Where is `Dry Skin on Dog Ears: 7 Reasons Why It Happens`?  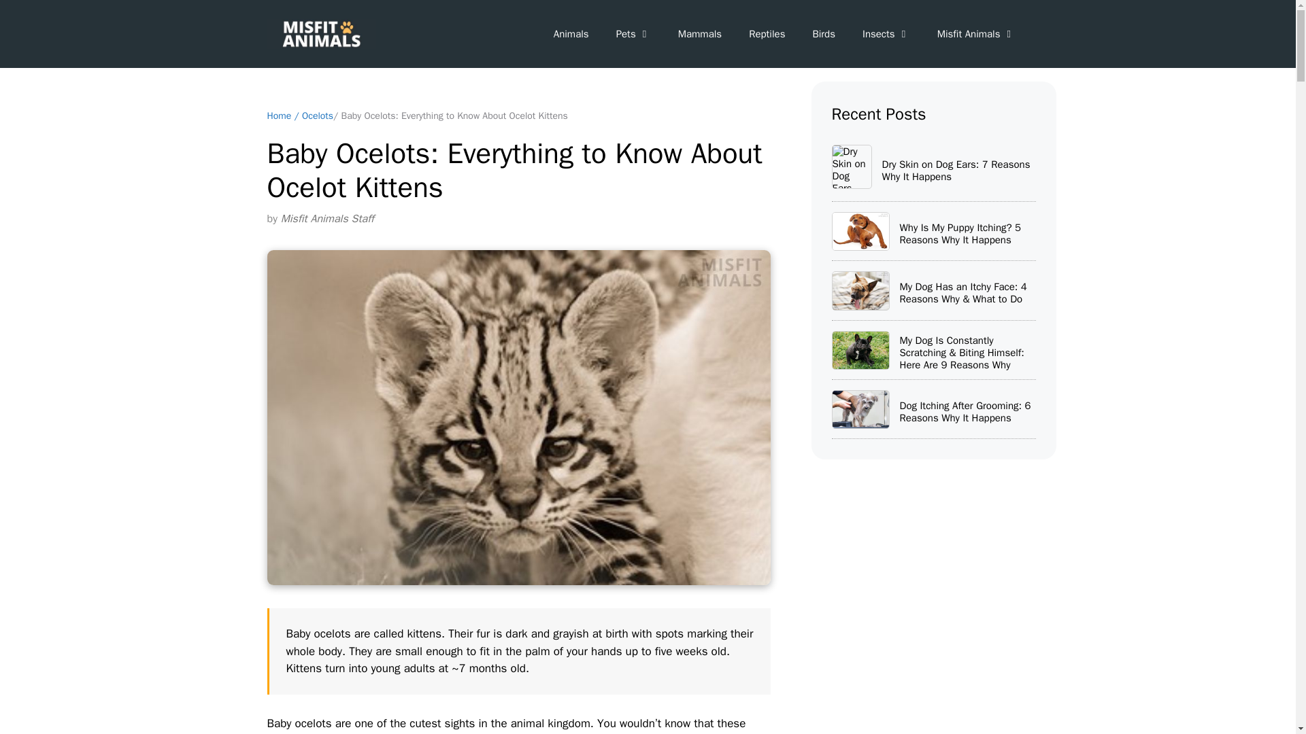 Dry Skin on Dog Ears: 7 Reasons Why It Happens is located at coordinates (850, 166).